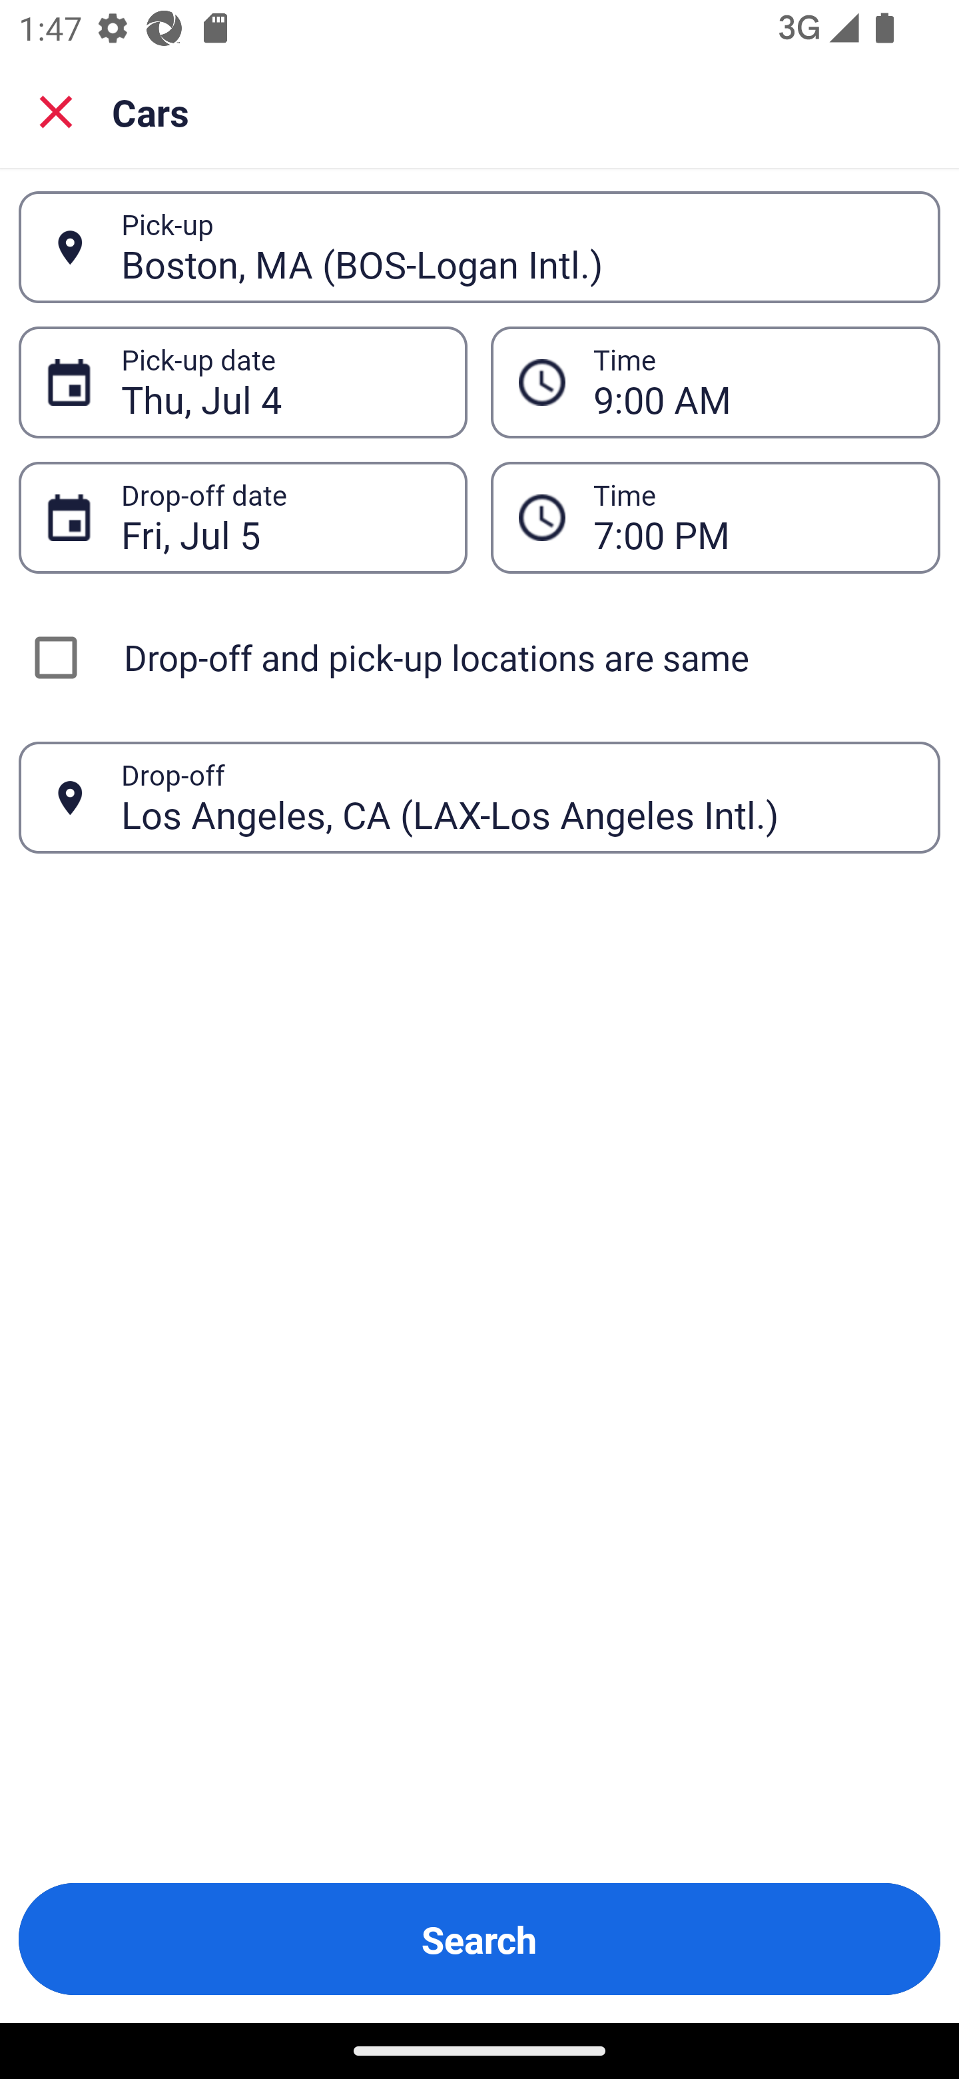  Describe the element at coordinates (753, 382) in the screenshot. I see `9:00 AM` at that location.